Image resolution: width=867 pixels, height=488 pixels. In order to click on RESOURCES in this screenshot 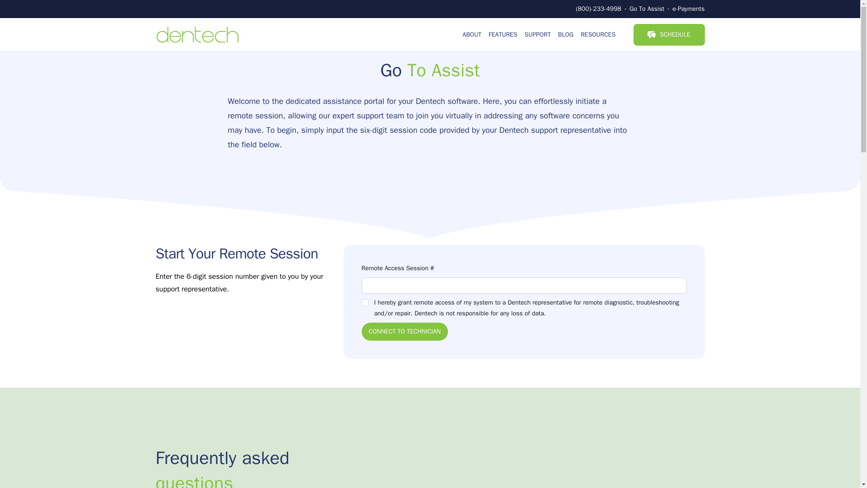, I will do `click(598, 34)`.